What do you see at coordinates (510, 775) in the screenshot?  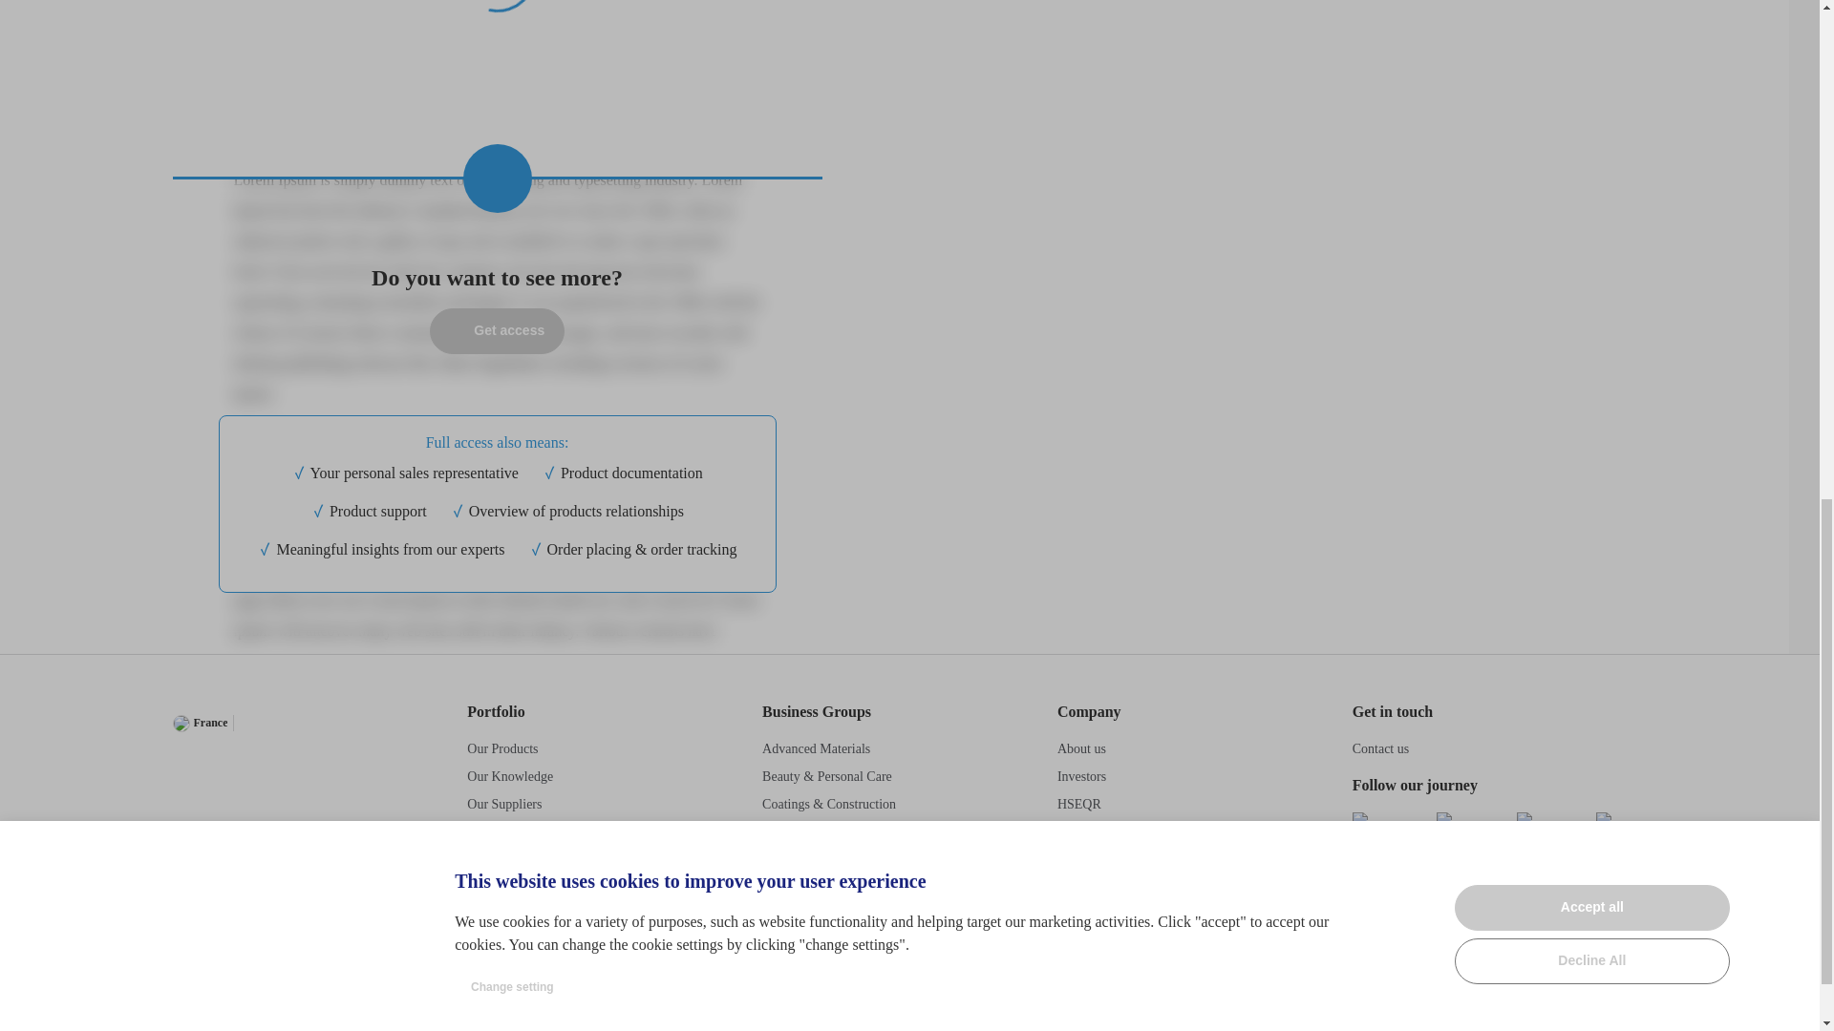 I see `Our Knowledge` at bounding box center [510, 775].